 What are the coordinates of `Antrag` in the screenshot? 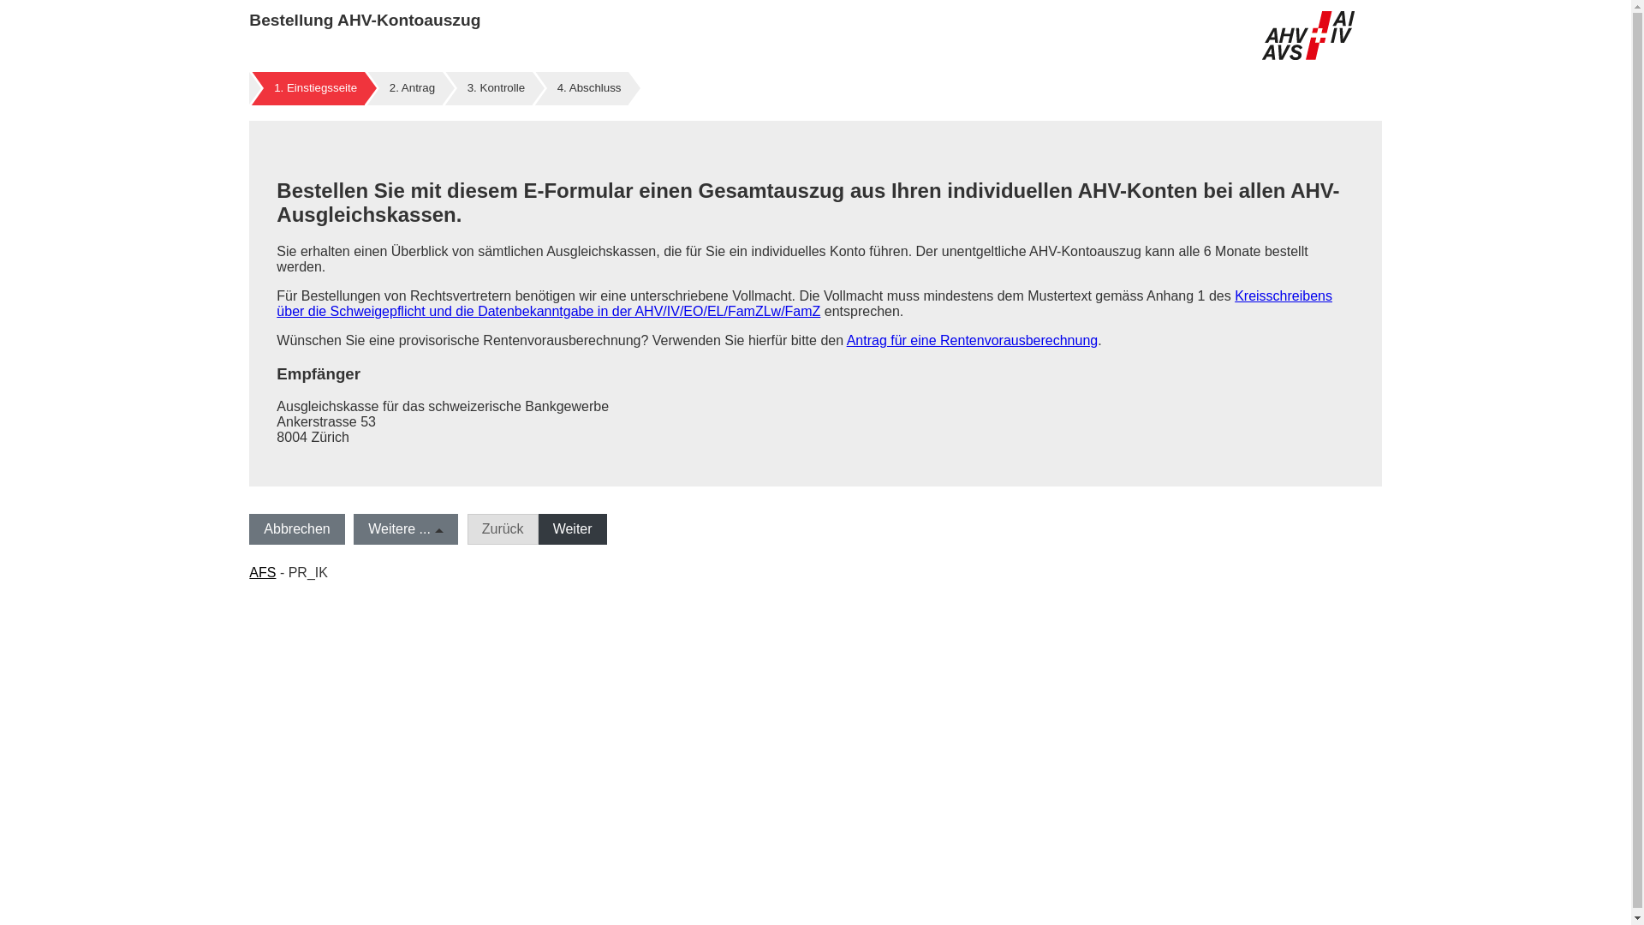 It's located at (413, 87).